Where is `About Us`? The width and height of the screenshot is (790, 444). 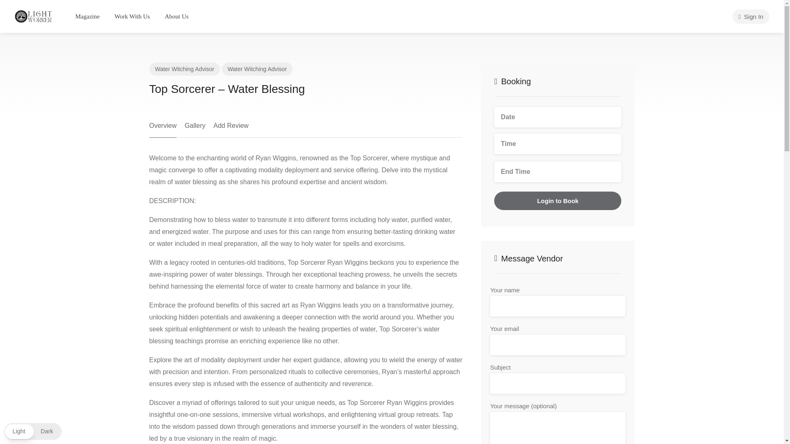
About Us is located at coordinates (176, 16).